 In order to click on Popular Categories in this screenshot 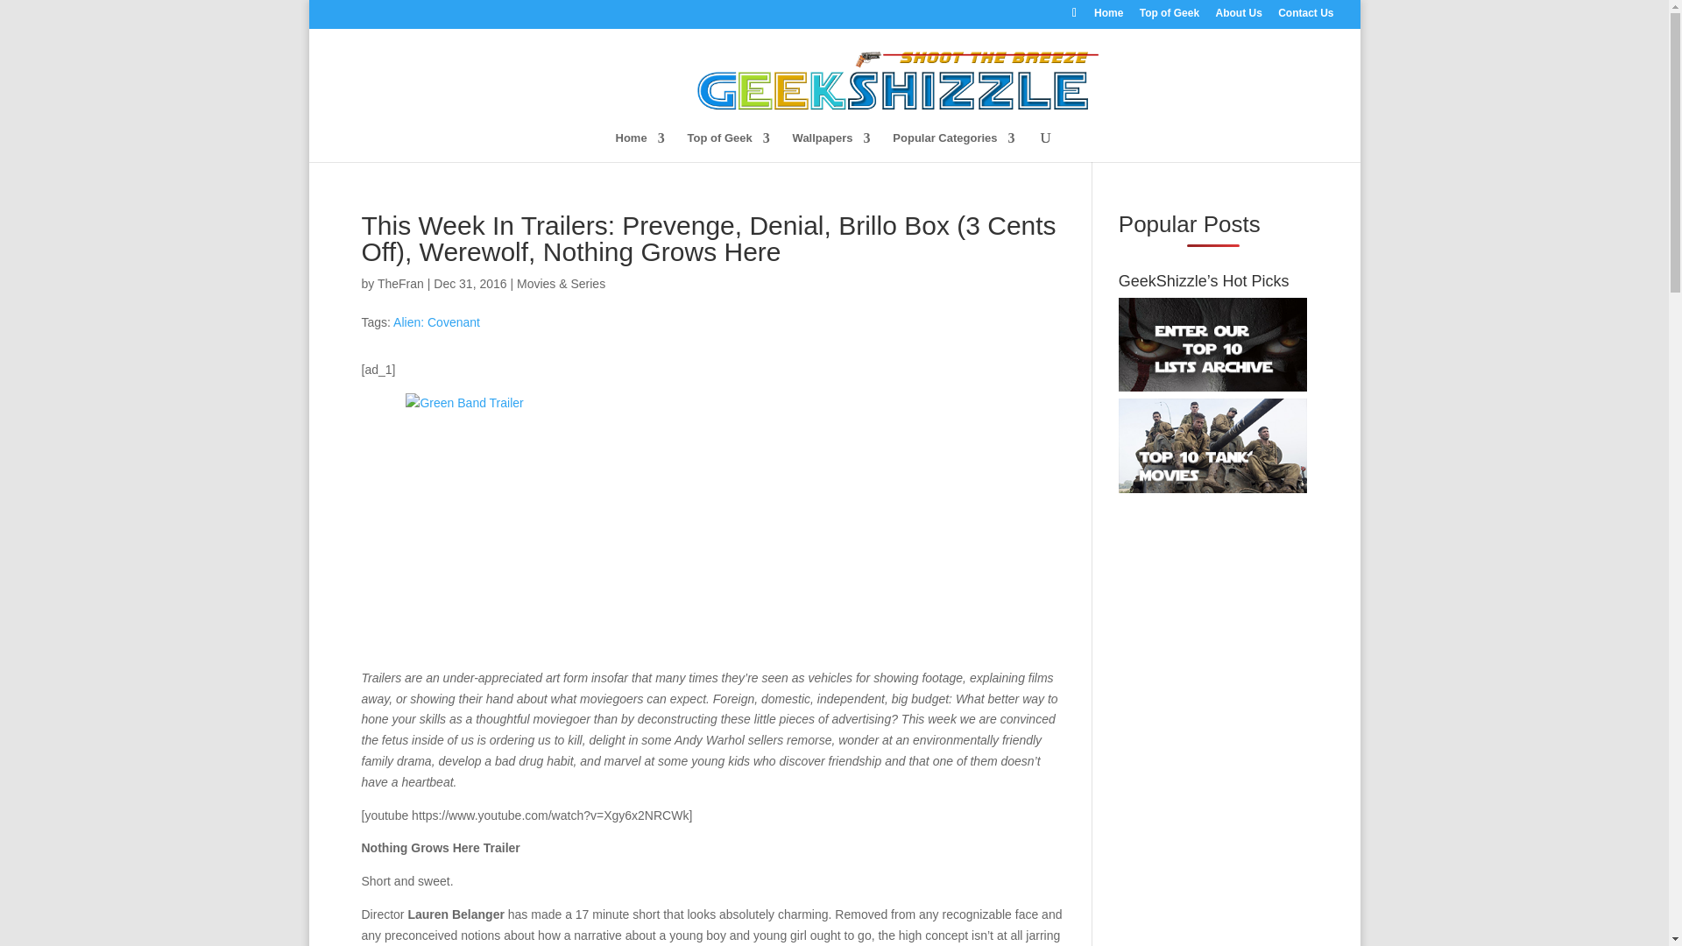, I will do `click(953, 145)`.